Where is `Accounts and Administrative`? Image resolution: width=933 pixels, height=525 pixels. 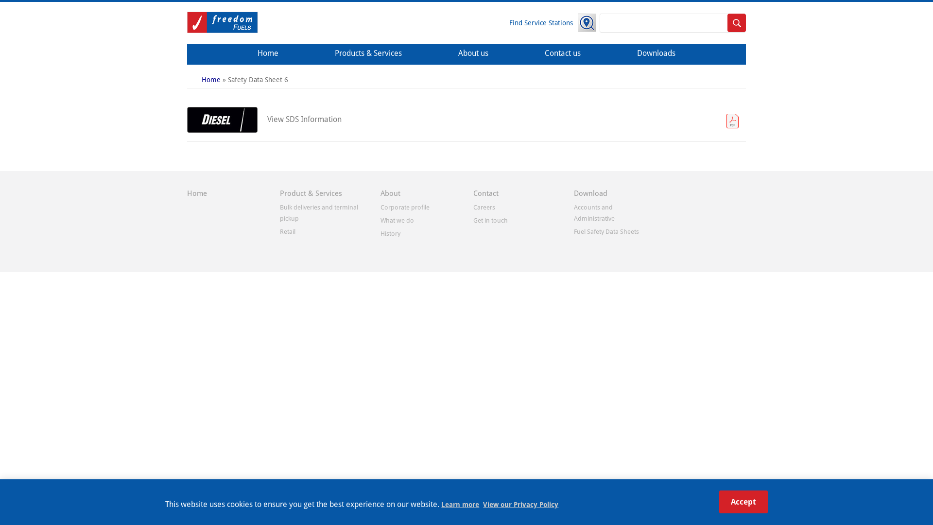
Accounts and Administrative is located at coordinates (594, 213).